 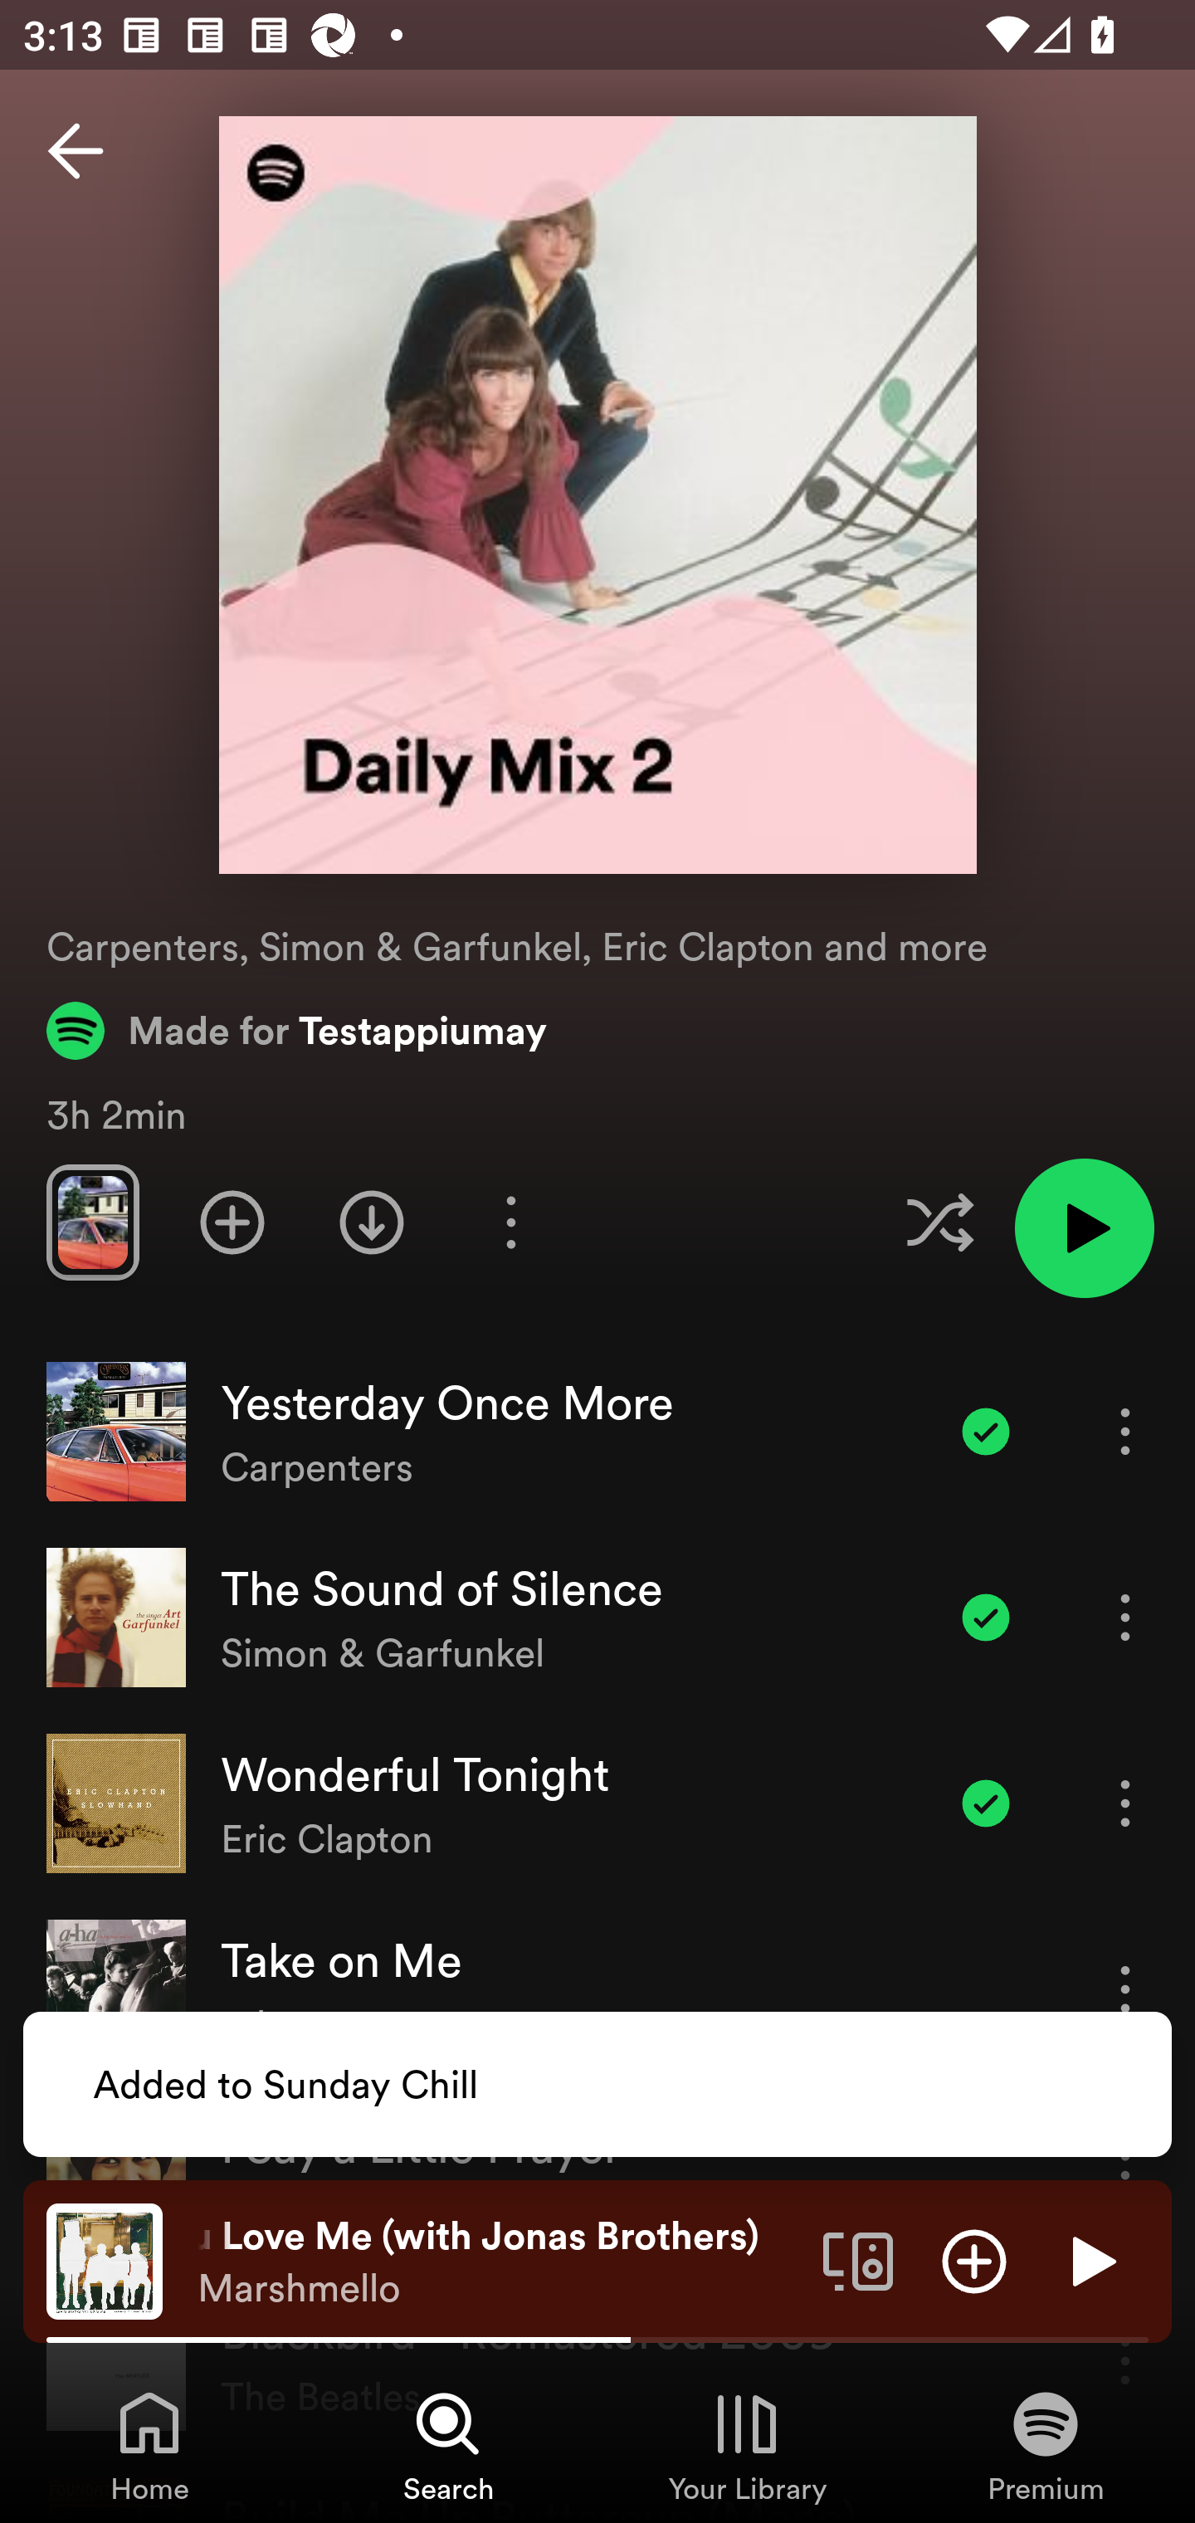 What do you see at coordinates (510, 1222) in the screenshot?
I see `More options for playlist Daily Mix 2` at bounding box center [510, 1222].